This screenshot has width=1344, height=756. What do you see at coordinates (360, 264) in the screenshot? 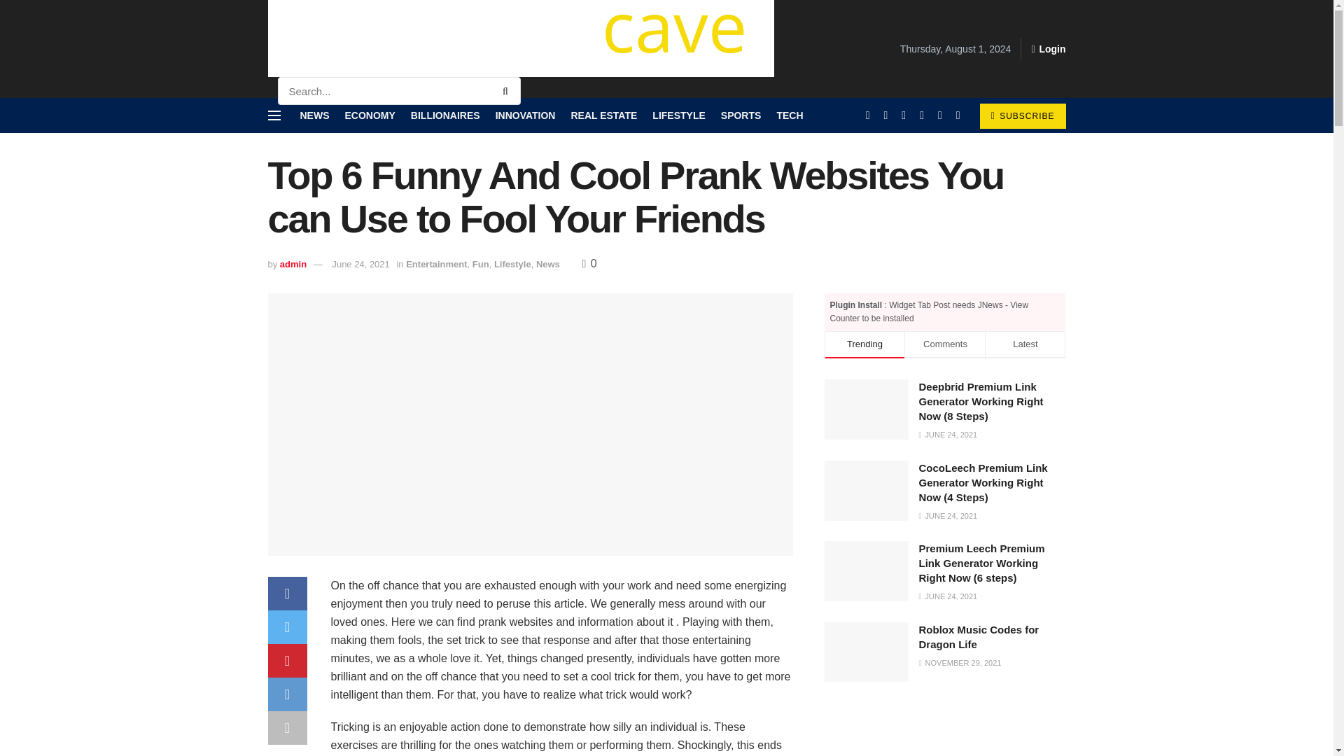
I see `June 24, 2021` at bounding box center [360, 264].